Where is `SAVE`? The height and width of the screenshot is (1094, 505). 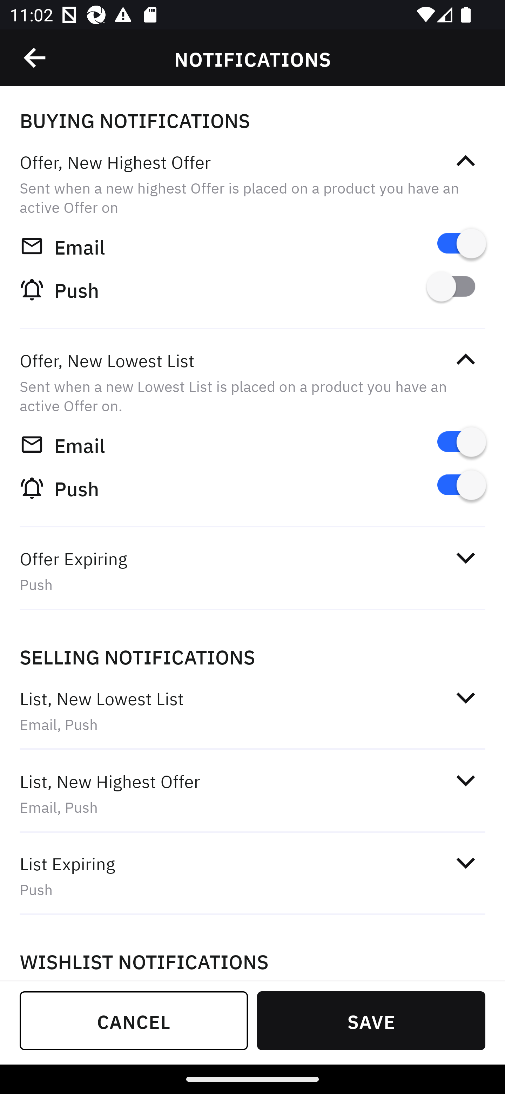 SAVE is located at coordinates (371, 1020).